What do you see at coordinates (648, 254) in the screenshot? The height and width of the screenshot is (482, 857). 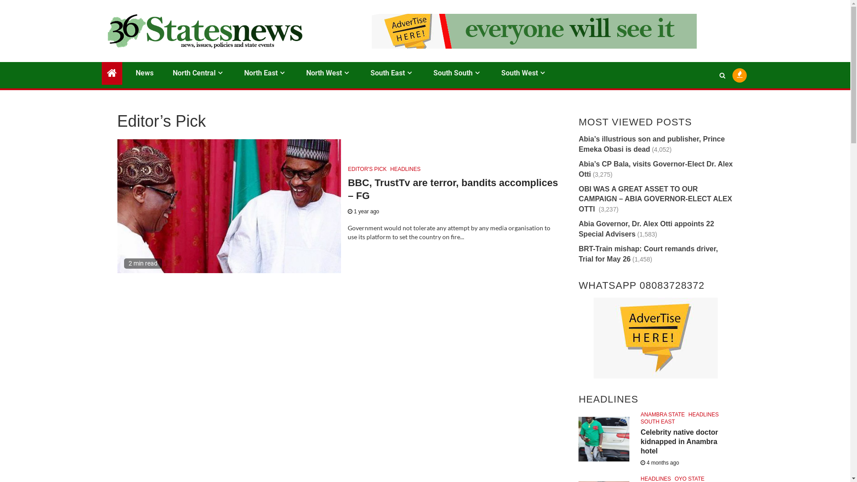 I see `BRT-Train mishap: Court remands driver, Trial for May 26` at bounding box center [648, 254].